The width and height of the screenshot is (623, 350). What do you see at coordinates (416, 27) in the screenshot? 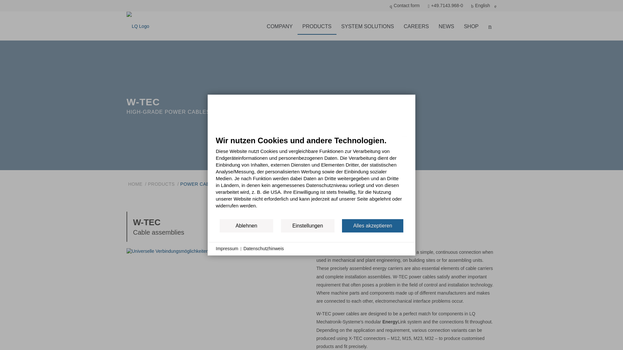
I see `CAREERS` at bounding box center [416, 27].